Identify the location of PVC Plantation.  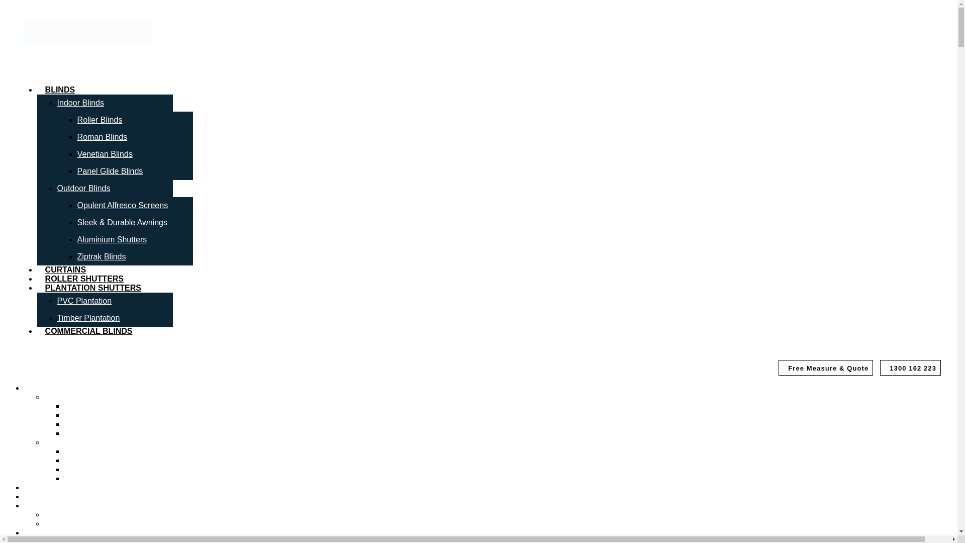
(84, 301).